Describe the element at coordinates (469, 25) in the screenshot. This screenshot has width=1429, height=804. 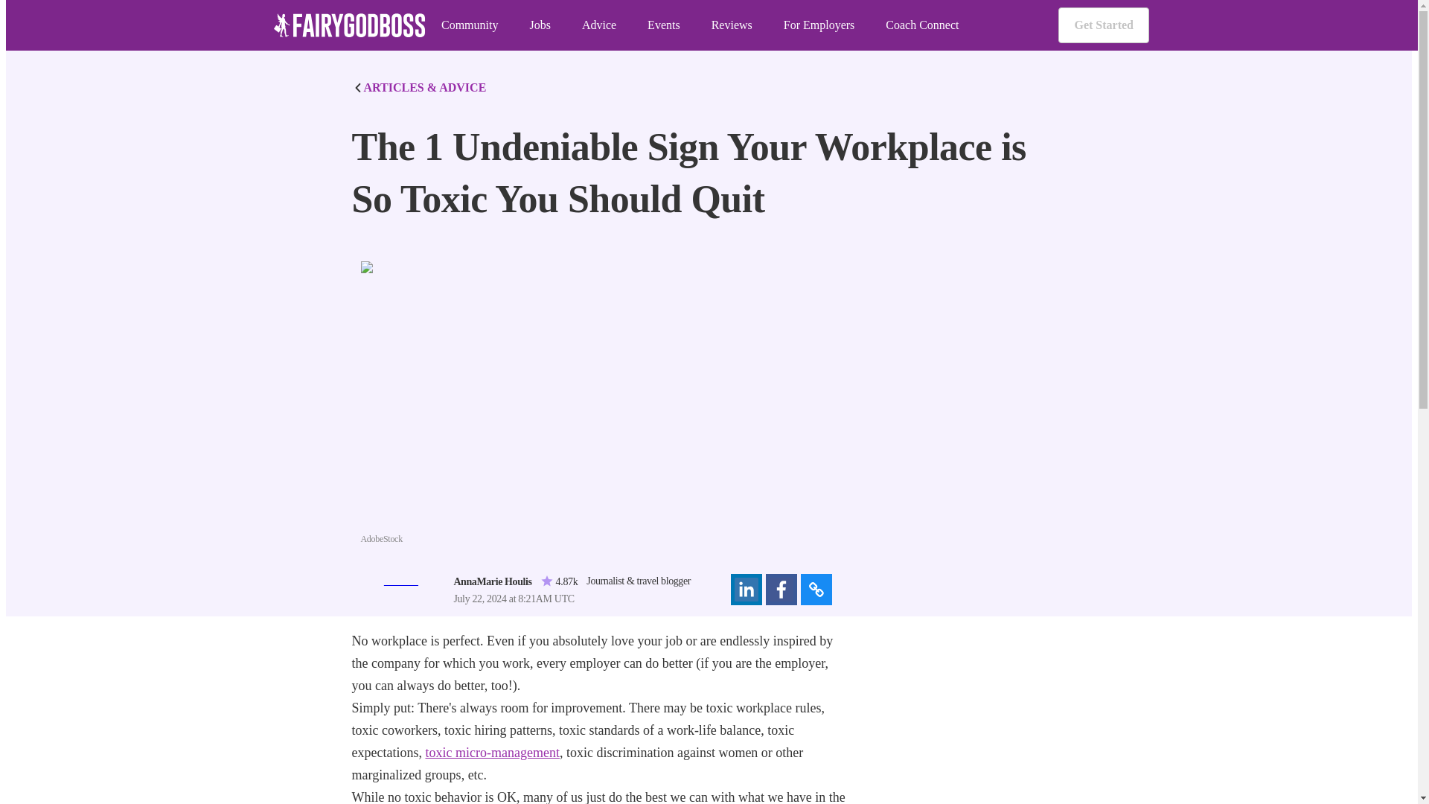
I see `Community` at that location.